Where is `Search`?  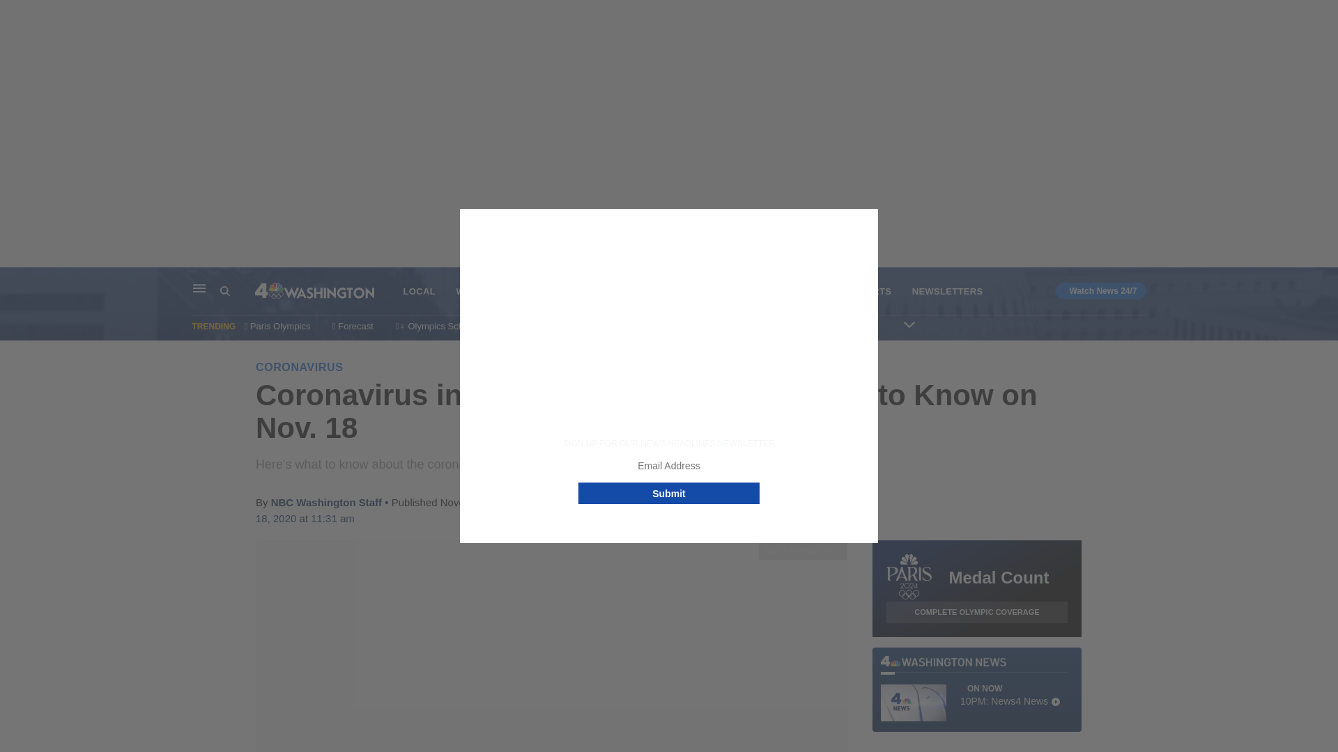 Search is located at coordinates (225, 291).